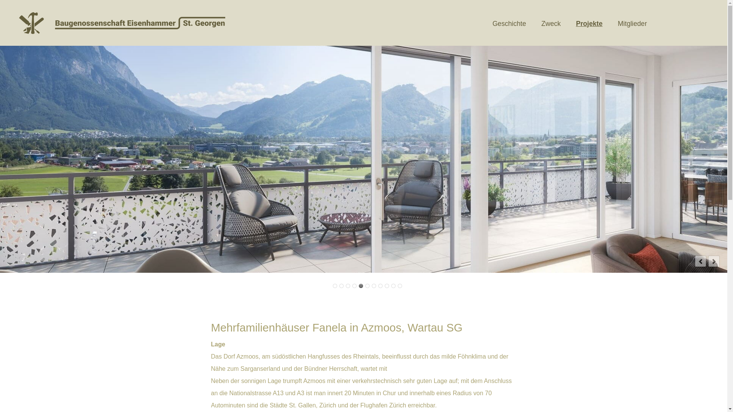 Image resolution: width=733 pixels, height=412 pixels. Describe the element at coordinates (348, 286) in the screenshot. I see `3` at that location.